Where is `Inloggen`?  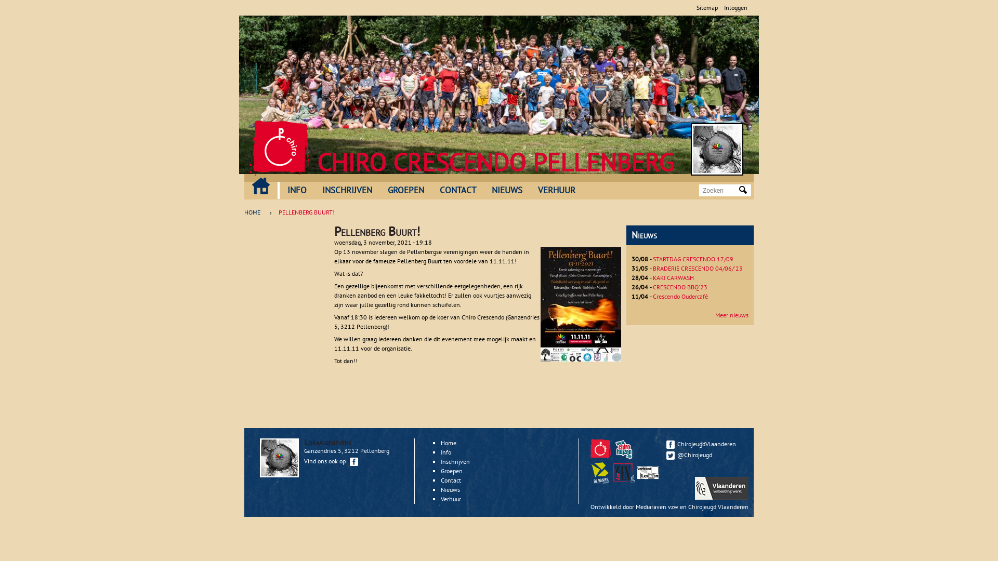 Inloggen is located at coordinates (736, 7).